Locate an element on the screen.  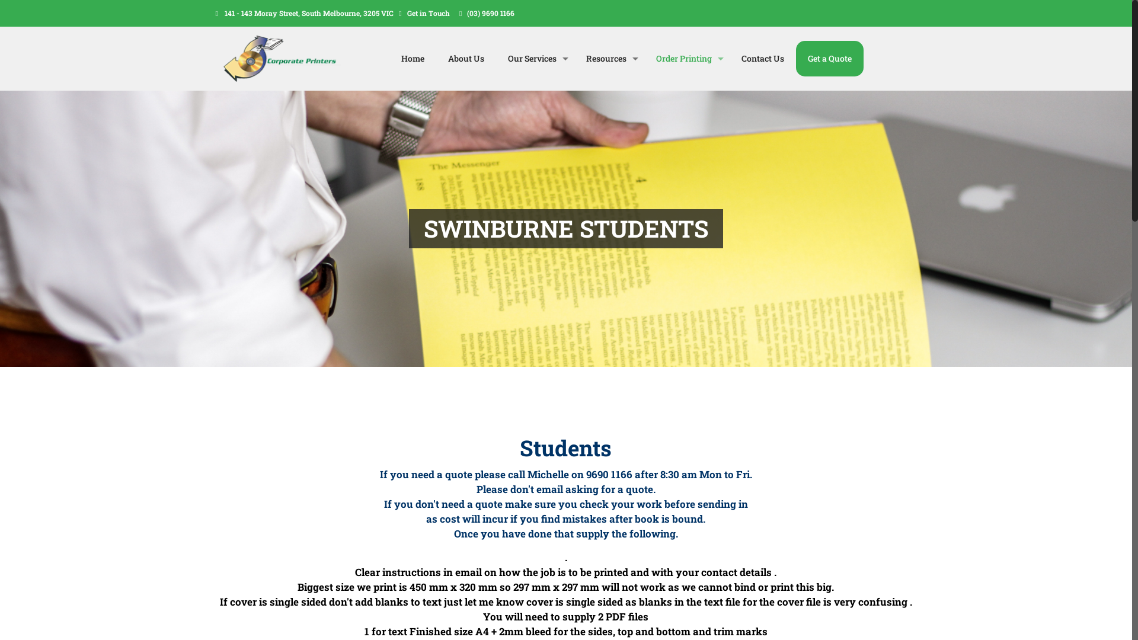
About Us is located at coordinates (466, 59).